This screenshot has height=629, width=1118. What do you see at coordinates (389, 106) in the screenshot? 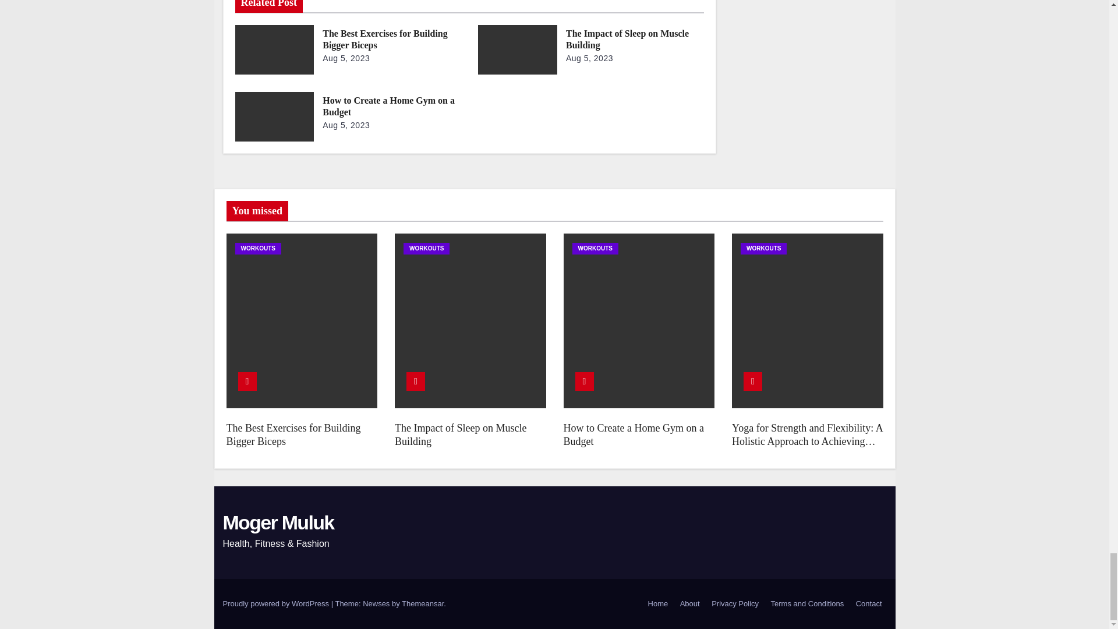
I see `How to Create a Home Gym on a Budget` at bounding box center [389, 106].